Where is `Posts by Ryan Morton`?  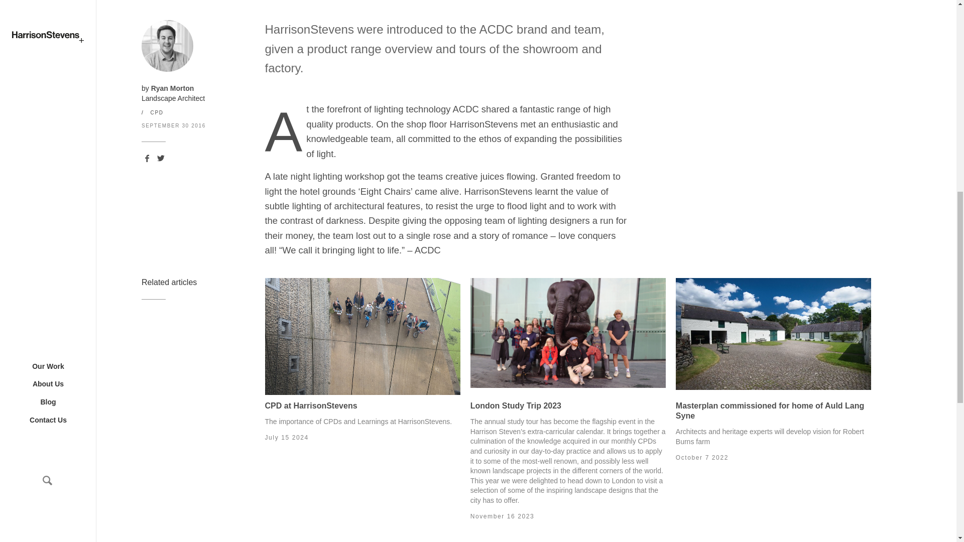
Posts by Ryan Morton is located at coordinates (173, 88).